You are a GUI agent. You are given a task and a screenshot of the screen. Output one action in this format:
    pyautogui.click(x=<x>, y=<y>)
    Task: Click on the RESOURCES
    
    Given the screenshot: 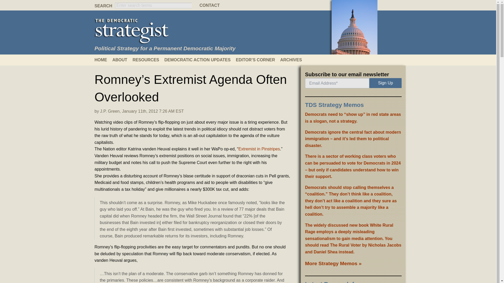 What is the action you would take?
    pyautogui.click(x=148, y=60)
    